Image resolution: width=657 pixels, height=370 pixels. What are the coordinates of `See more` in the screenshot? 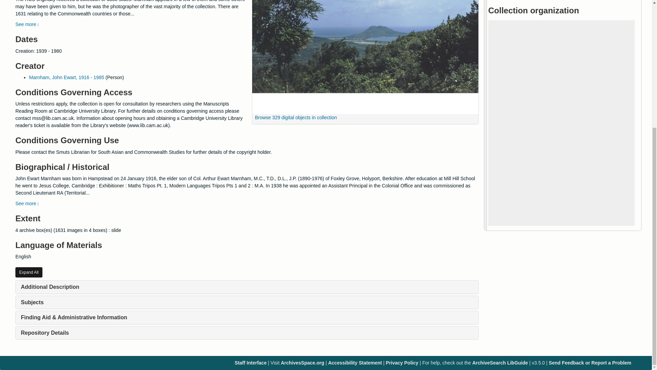 It's located at (27, 203).